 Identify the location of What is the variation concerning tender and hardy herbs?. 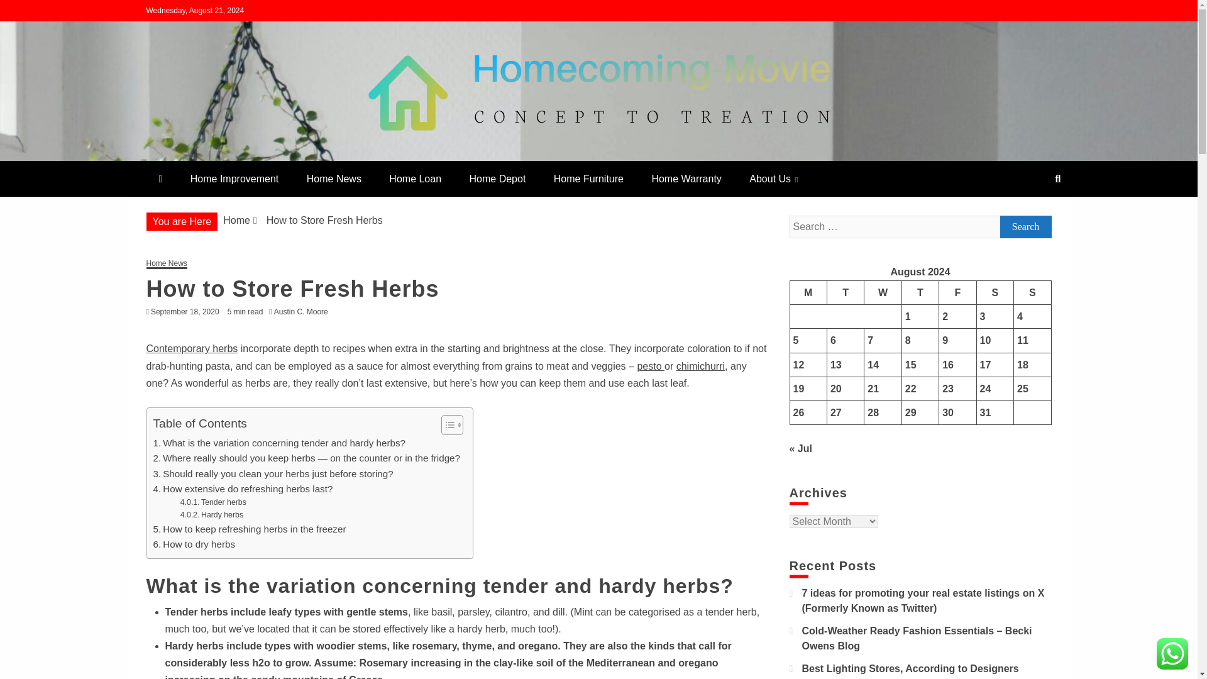
(279, 443).